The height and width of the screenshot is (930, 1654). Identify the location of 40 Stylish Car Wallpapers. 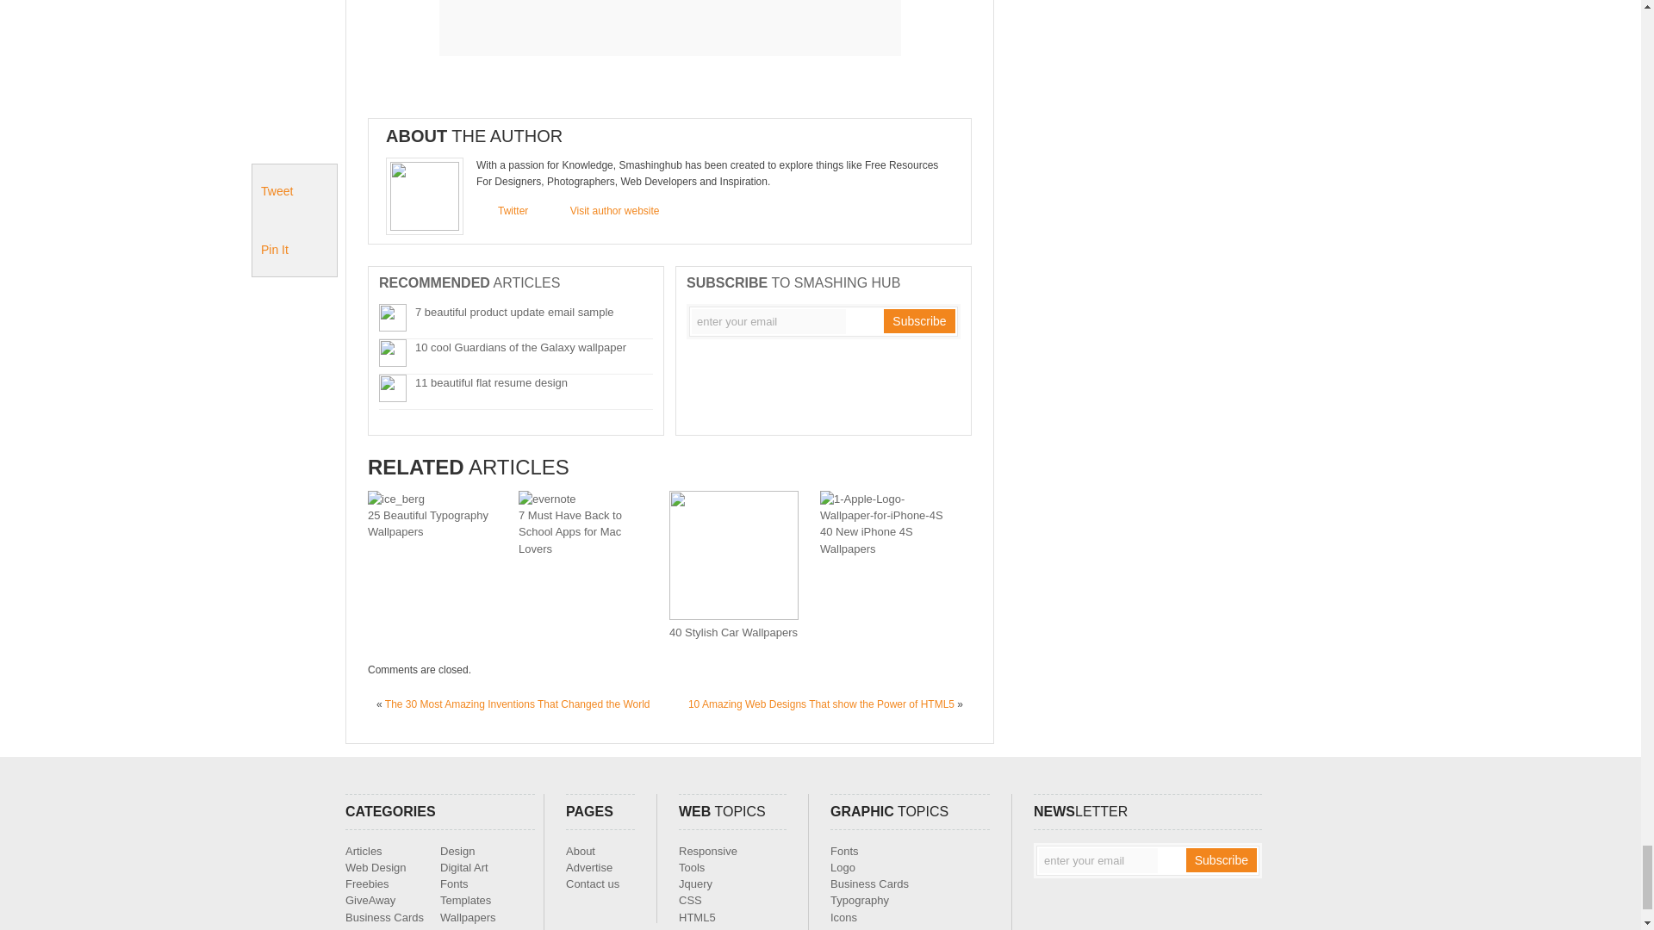
(734, 616).